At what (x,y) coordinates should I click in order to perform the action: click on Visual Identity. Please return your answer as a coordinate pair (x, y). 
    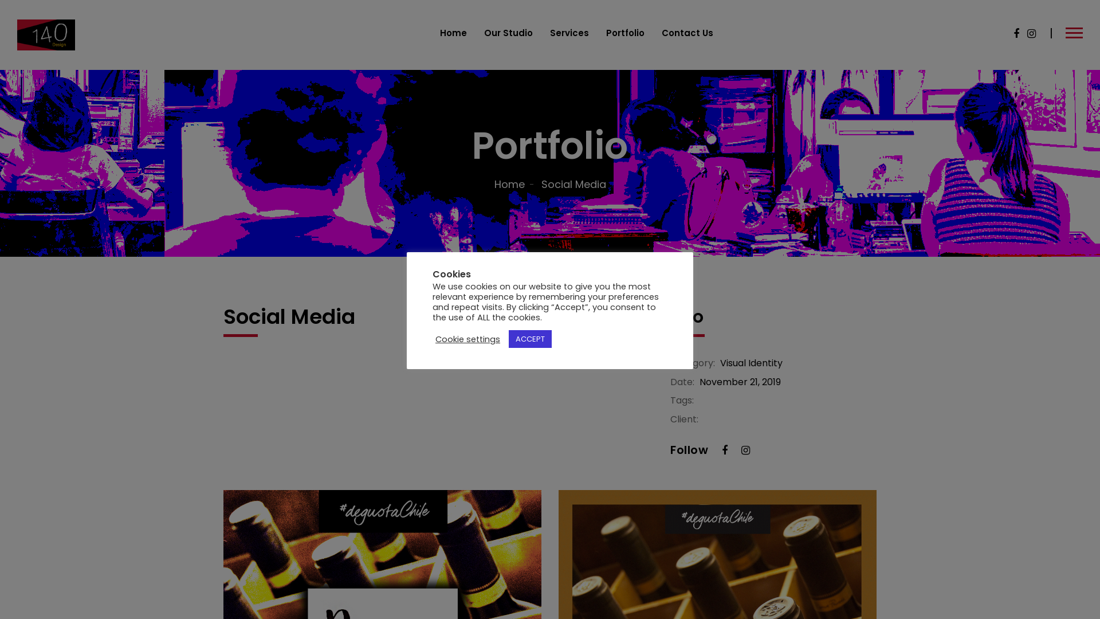
    Looking at the image, I should click on (752, 363).